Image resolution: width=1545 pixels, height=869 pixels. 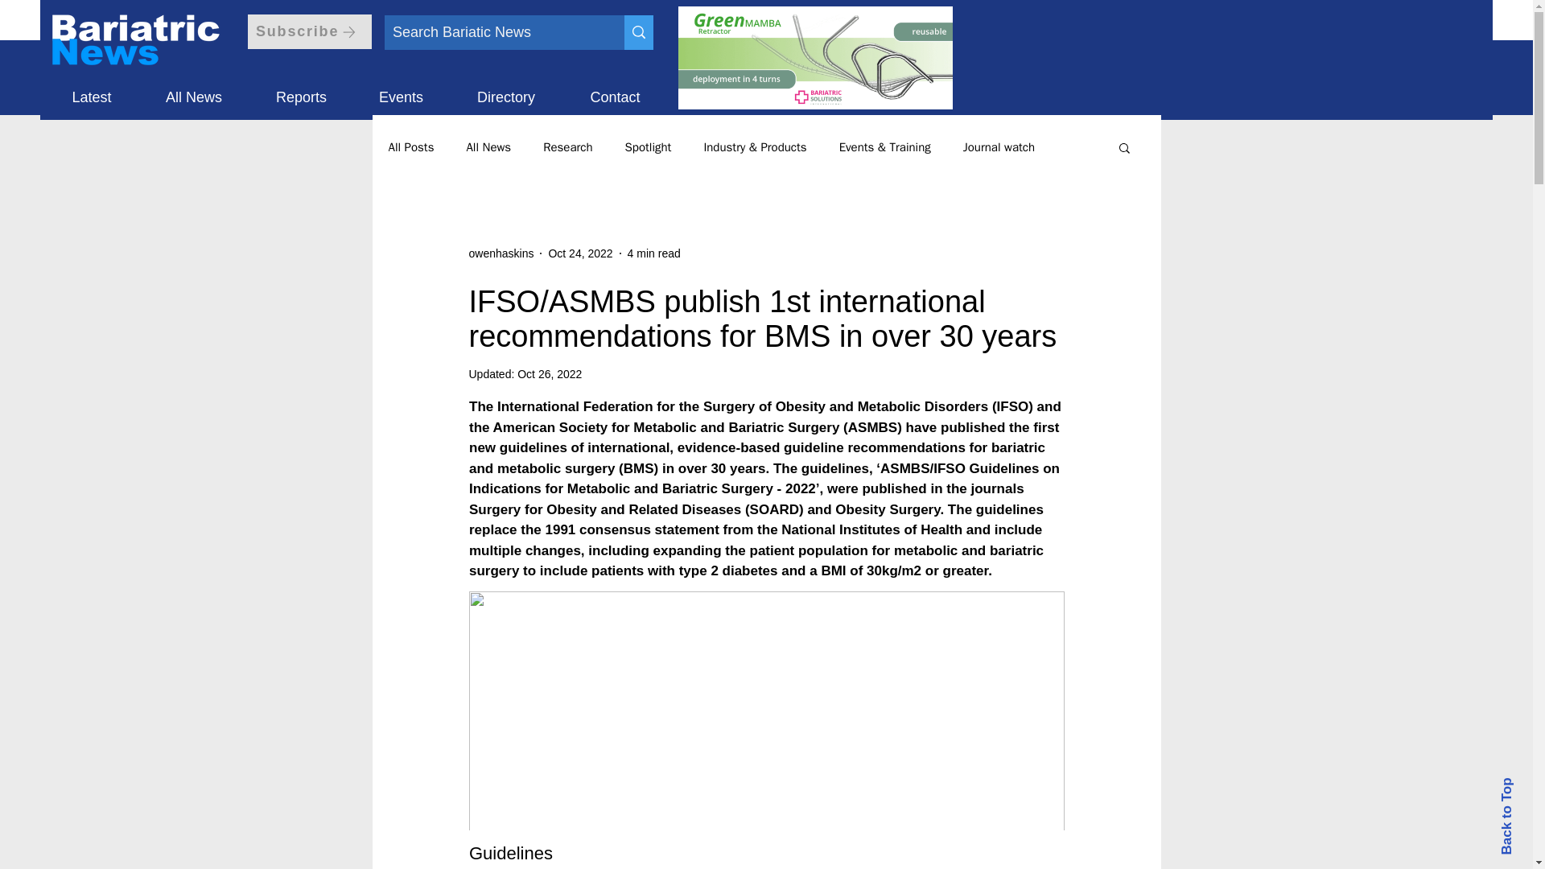 I want to click on Contact, so click(x=615, y=90).